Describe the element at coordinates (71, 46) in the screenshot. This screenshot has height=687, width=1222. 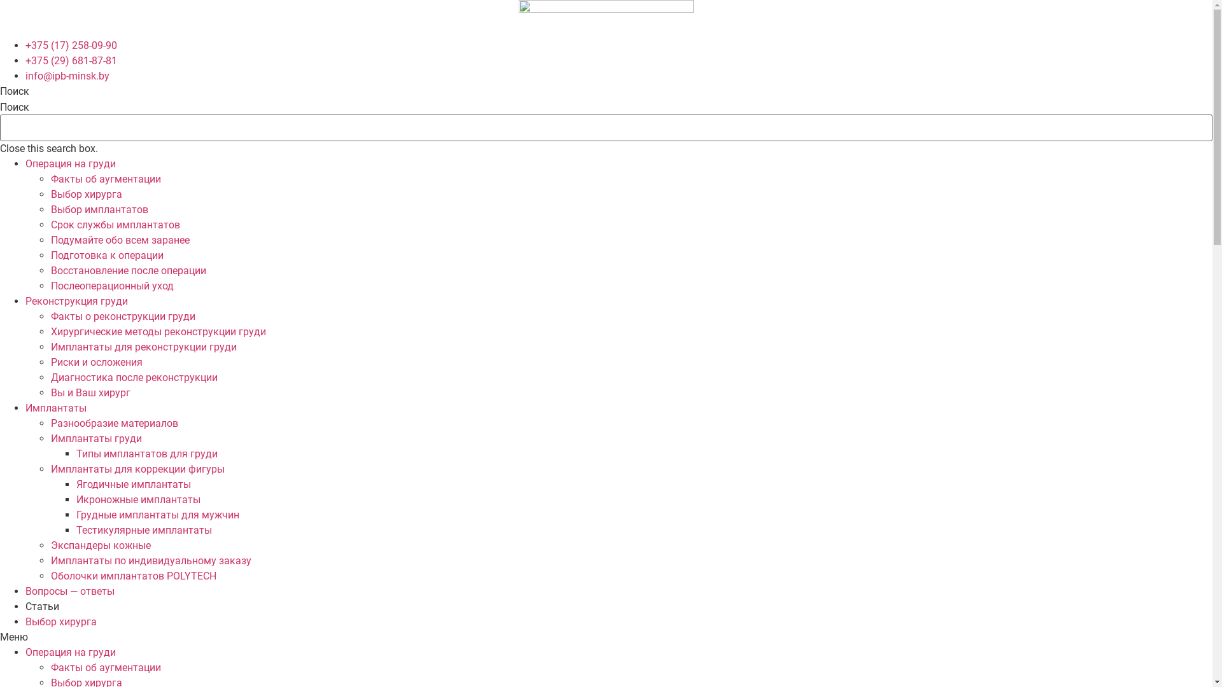
I see `+375 (17) 258-09-90` at that location.